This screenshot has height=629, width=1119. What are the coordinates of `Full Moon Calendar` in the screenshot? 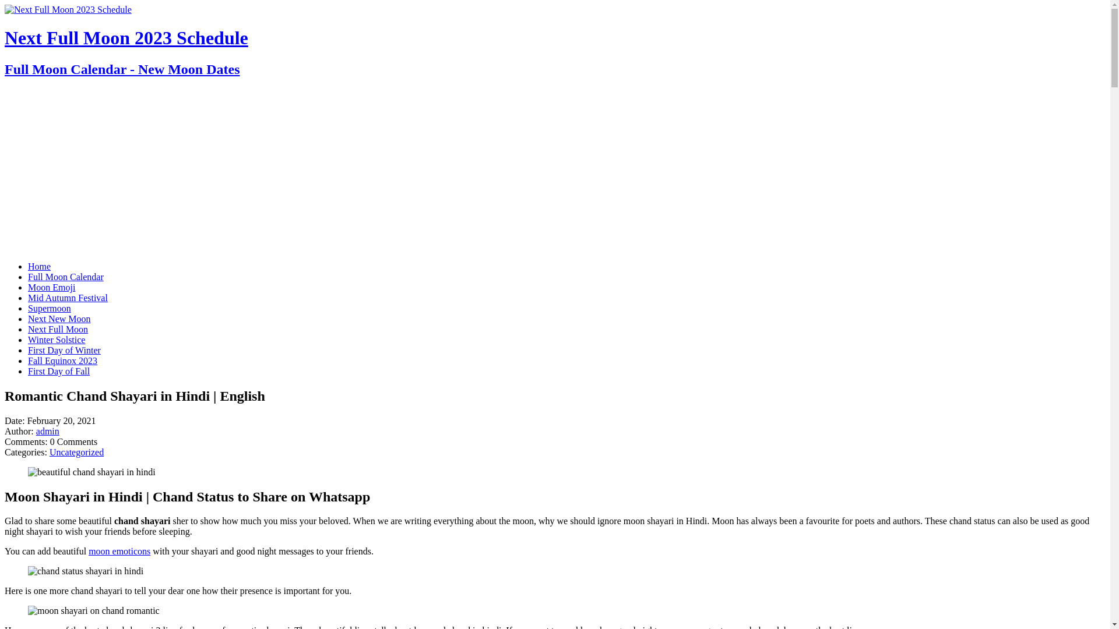 It's located at (66, 277).